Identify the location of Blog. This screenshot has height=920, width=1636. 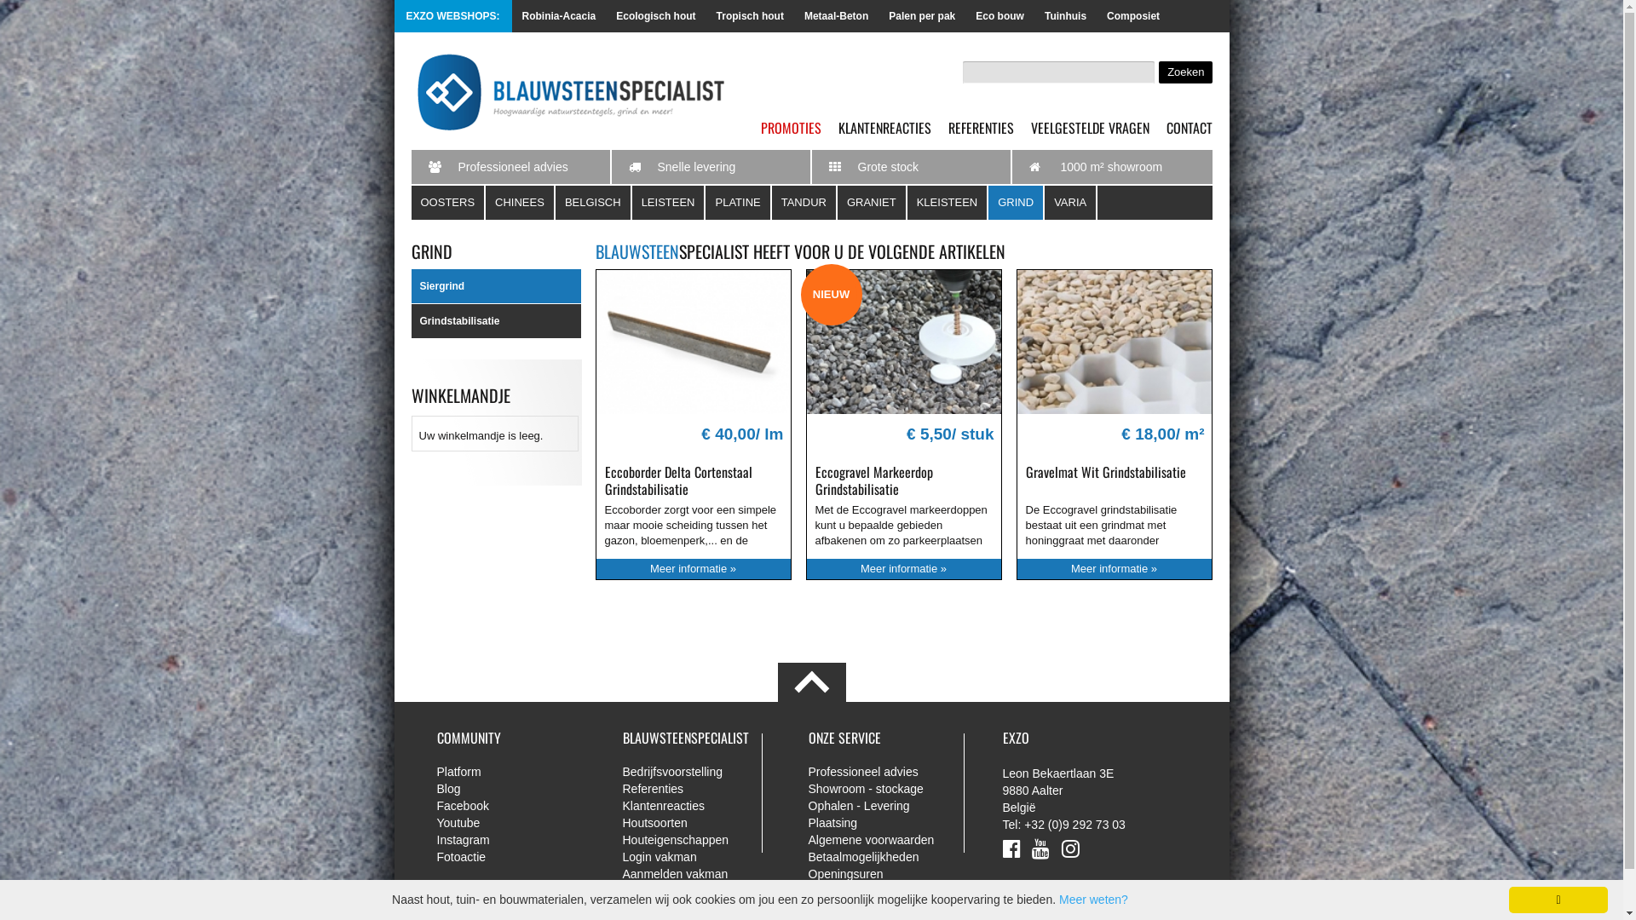
(516, 789).